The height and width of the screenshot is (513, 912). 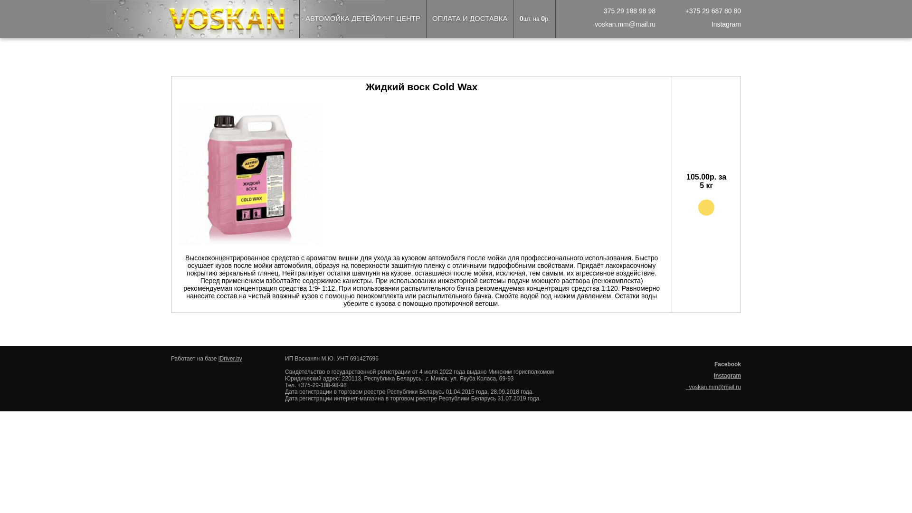 What do you see at coordinates (728, 364) in the screenshot?
I see `Facebook` at bounding box center [728, 364].